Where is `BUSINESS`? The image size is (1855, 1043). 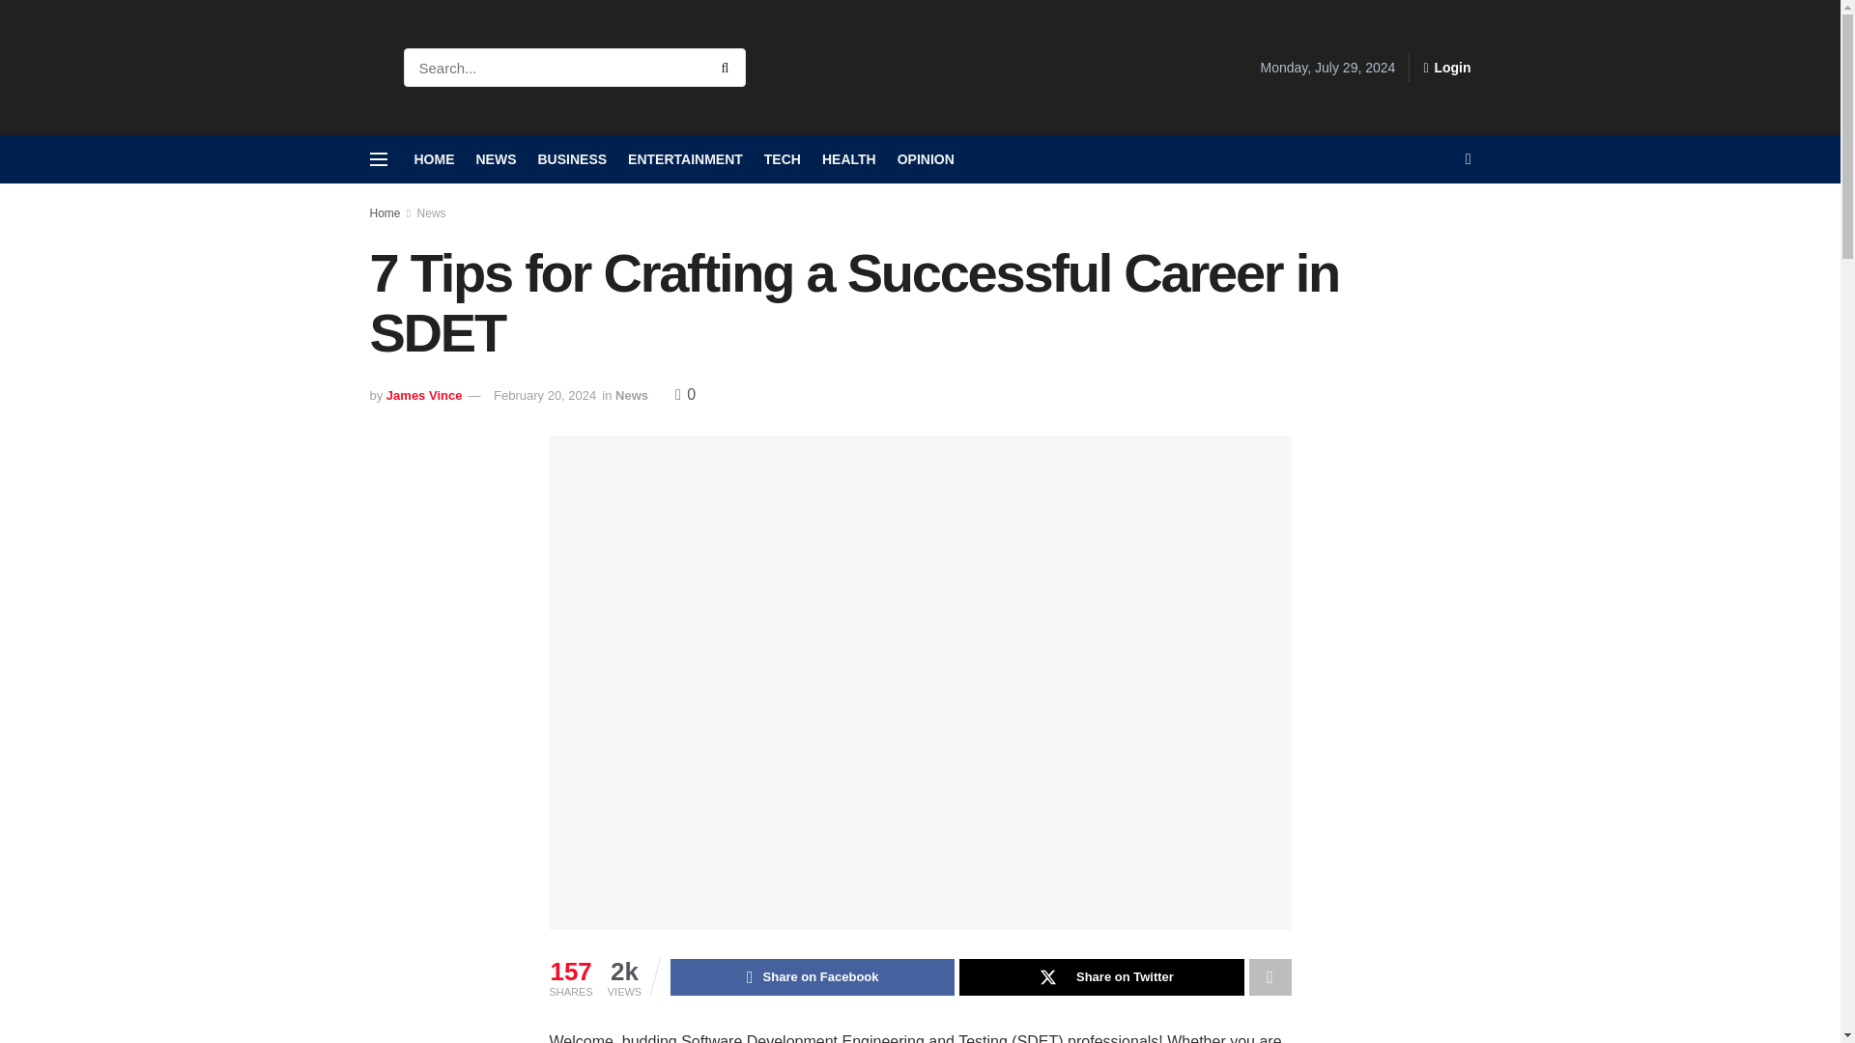 BUSINESS is located at coordinates (572, 159).